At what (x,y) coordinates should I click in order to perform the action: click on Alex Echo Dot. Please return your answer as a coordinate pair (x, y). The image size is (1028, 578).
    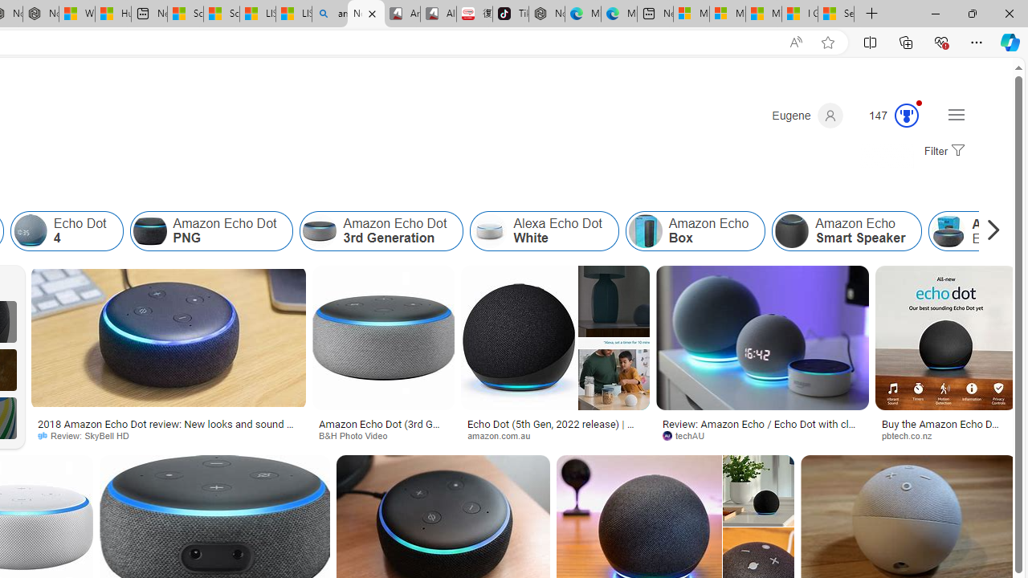
    Looking at the image, I should click on (948, 231).